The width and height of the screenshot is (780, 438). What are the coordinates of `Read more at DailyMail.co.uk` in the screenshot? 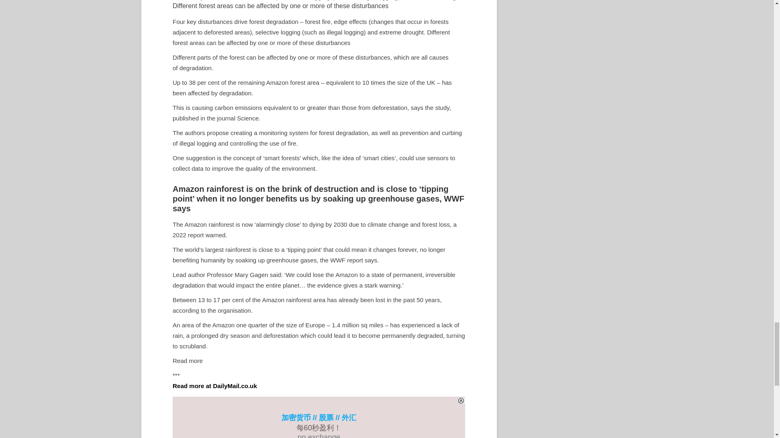 It's located at (214, 386).